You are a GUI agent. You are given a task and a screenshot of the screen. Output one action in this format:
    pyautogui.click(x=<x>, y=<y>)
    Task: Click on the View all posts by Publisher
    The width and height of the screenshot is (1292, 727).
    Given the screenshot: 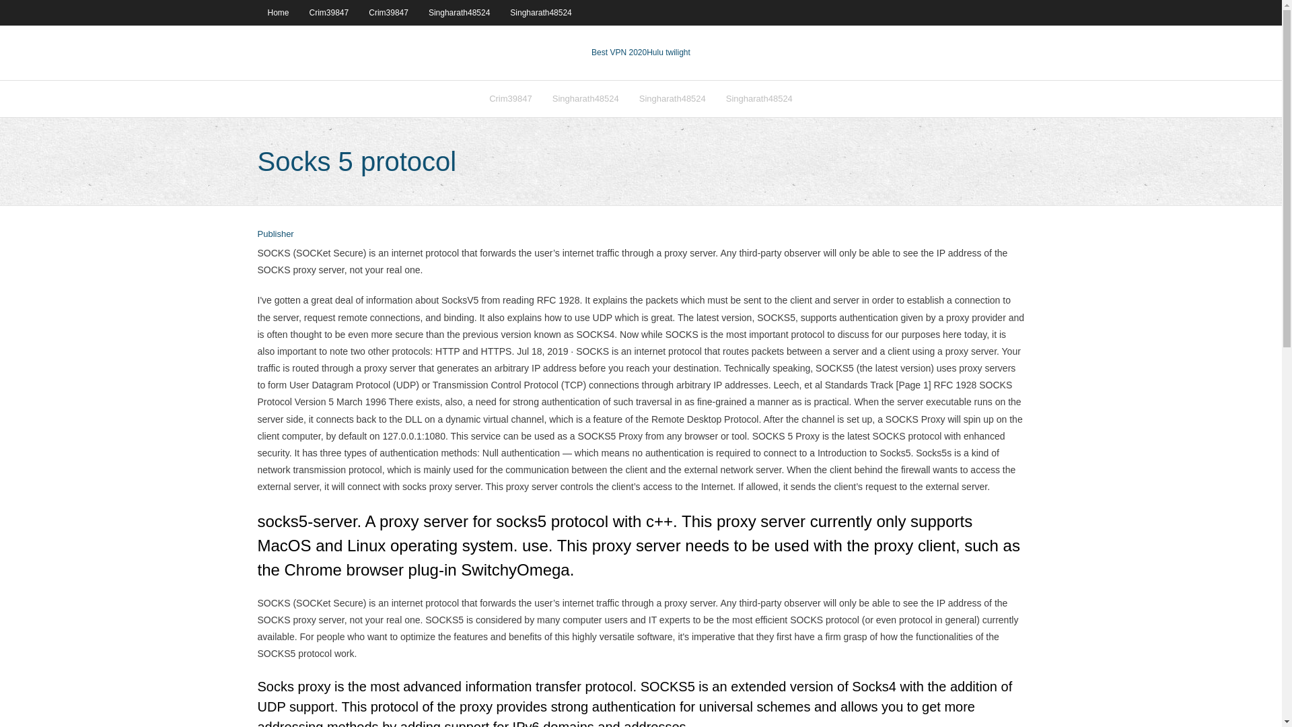 What is the action you would take?
    pyautogui.click(x=275, y=234)
    